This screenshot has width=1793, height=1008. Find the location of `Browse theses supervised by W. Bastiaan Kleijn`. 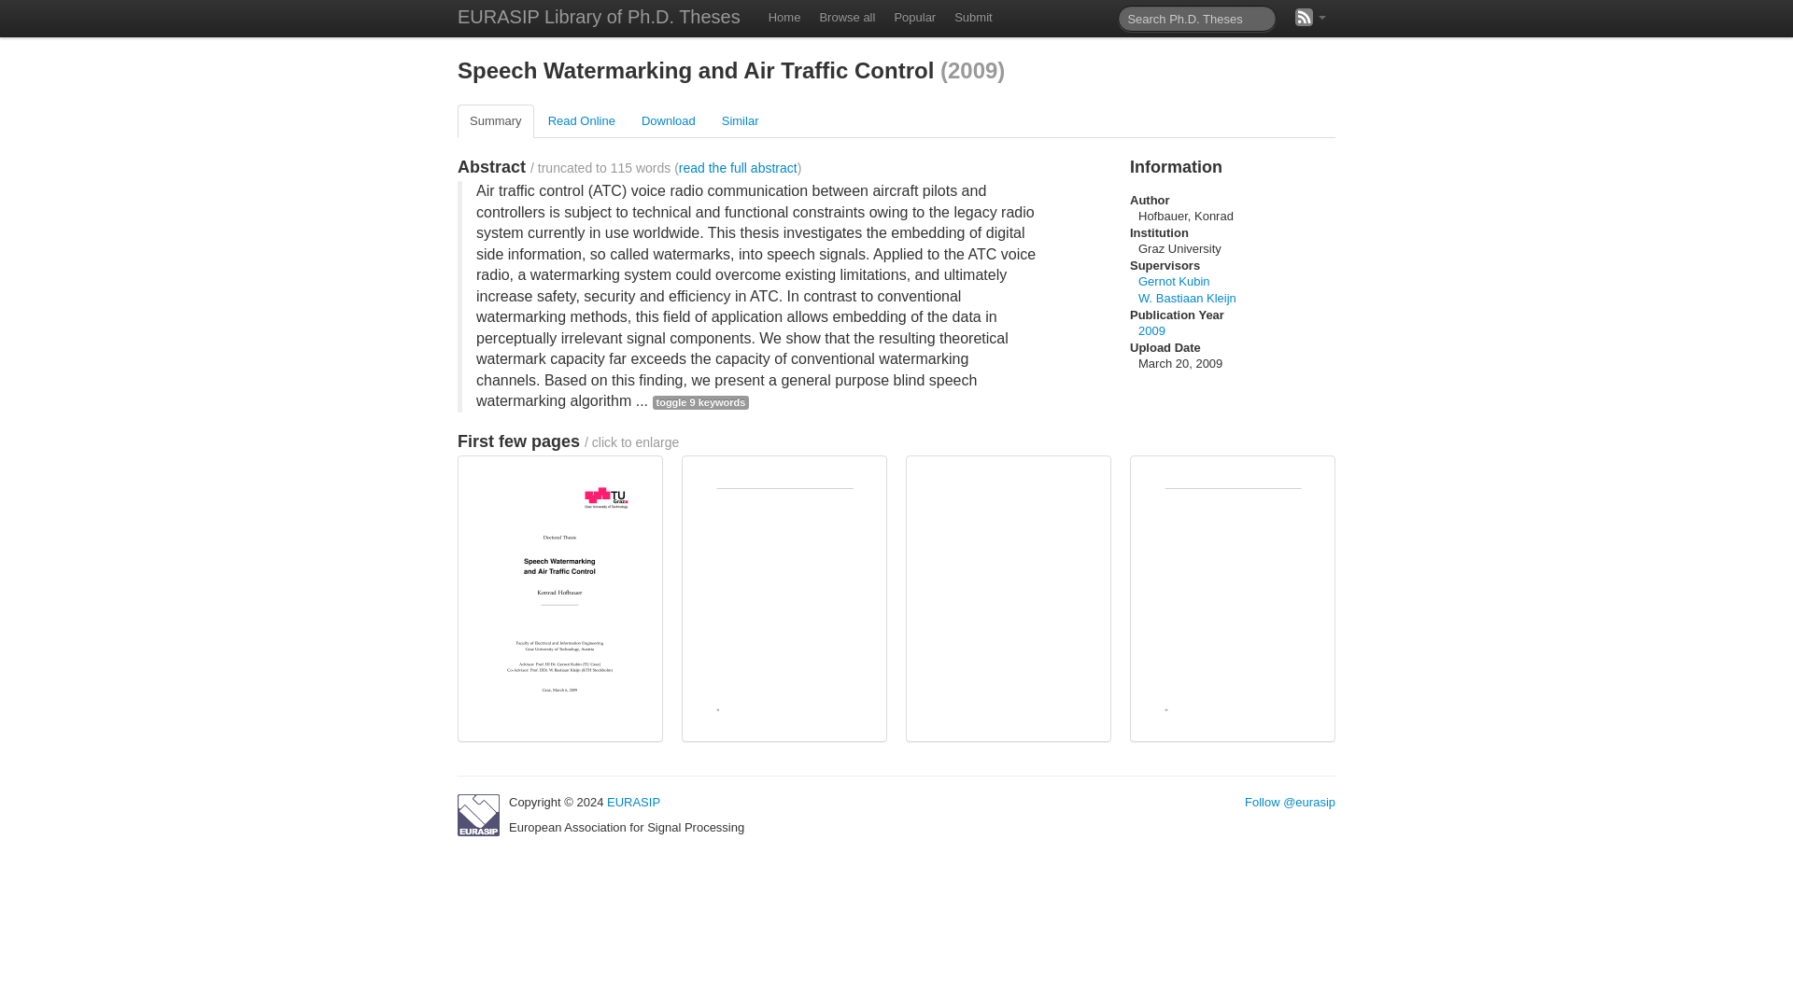

Browse theses supervised by W. Bastiaan Kleijn is located at coordinates (1188, 299).